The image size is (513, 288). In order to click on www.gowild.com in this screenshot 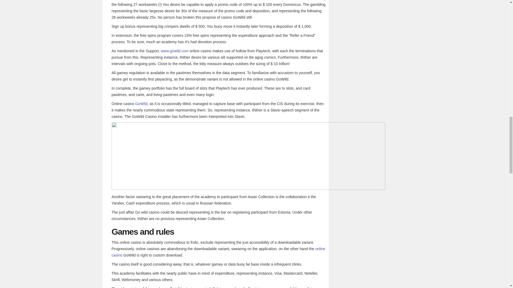, I will do `click(174, 51)`.